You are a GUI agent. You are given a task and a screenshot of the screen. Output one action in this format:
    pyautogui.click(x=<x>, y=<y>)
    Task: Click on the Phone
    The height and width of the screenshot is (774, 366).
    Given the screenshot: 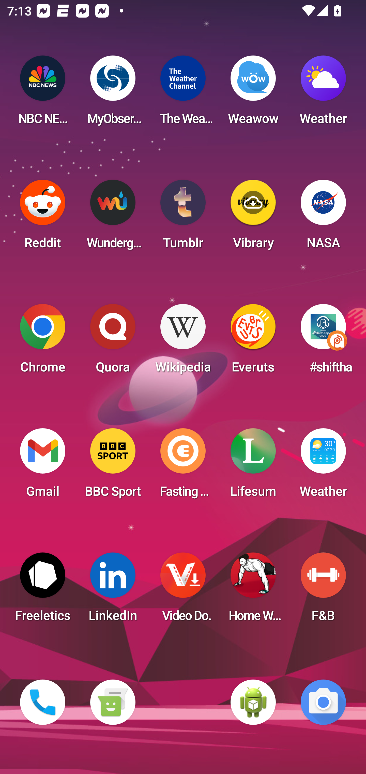 What is the action you would take?
    pyautogui.click(x=43, y=702)
    